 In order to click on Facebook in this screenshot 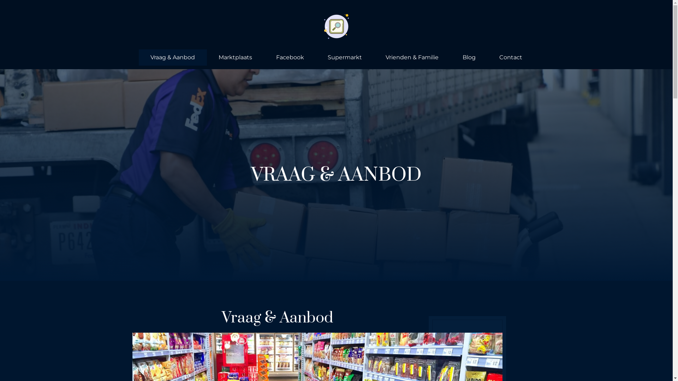, I will do `click(290, 58)`.